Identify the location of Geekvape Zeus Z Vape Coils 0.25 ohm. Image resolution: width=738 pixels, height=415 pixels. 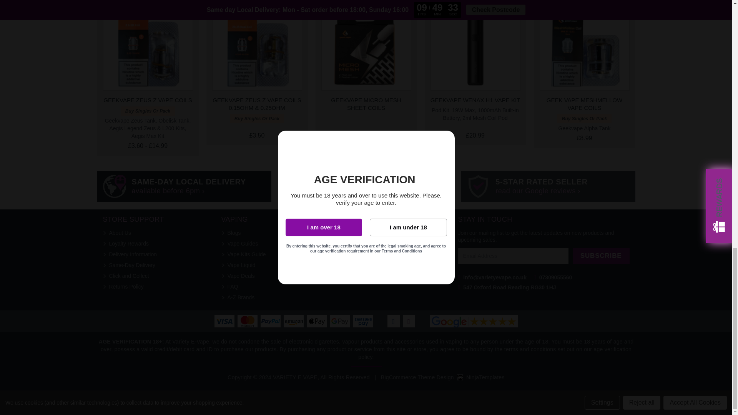
(148, 45).